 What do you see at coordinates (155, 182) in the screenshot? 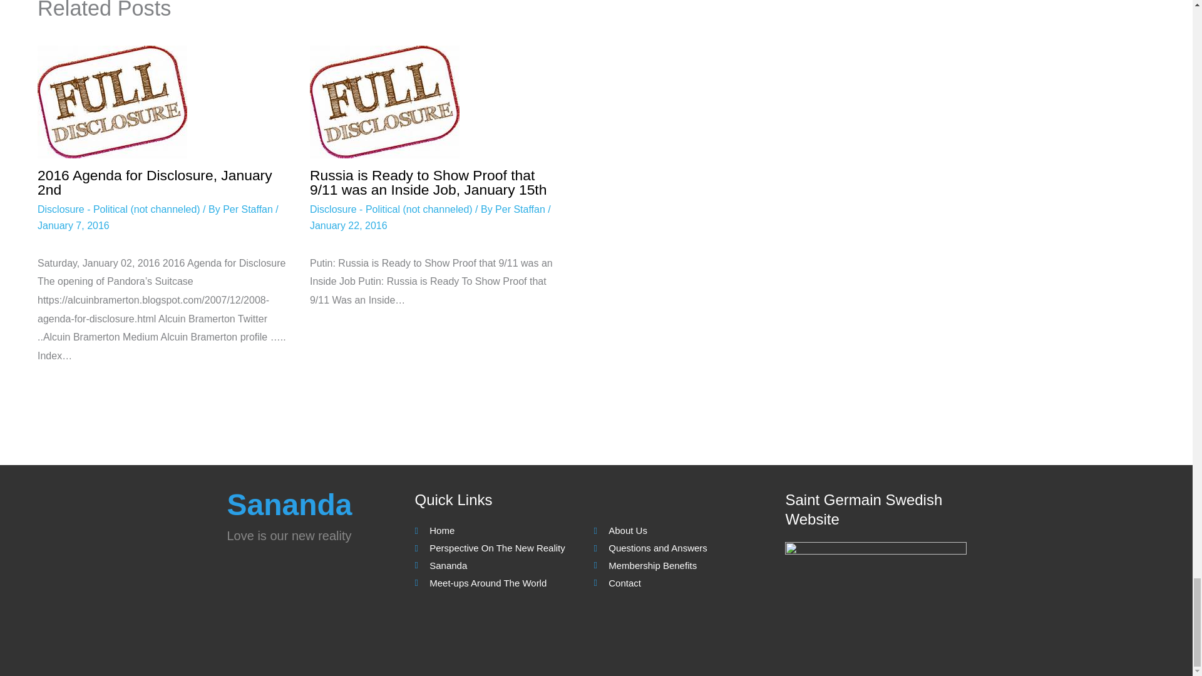
I see `2016 Agenda for Disclosure, January 2nd` at bounding box center [155, 182].